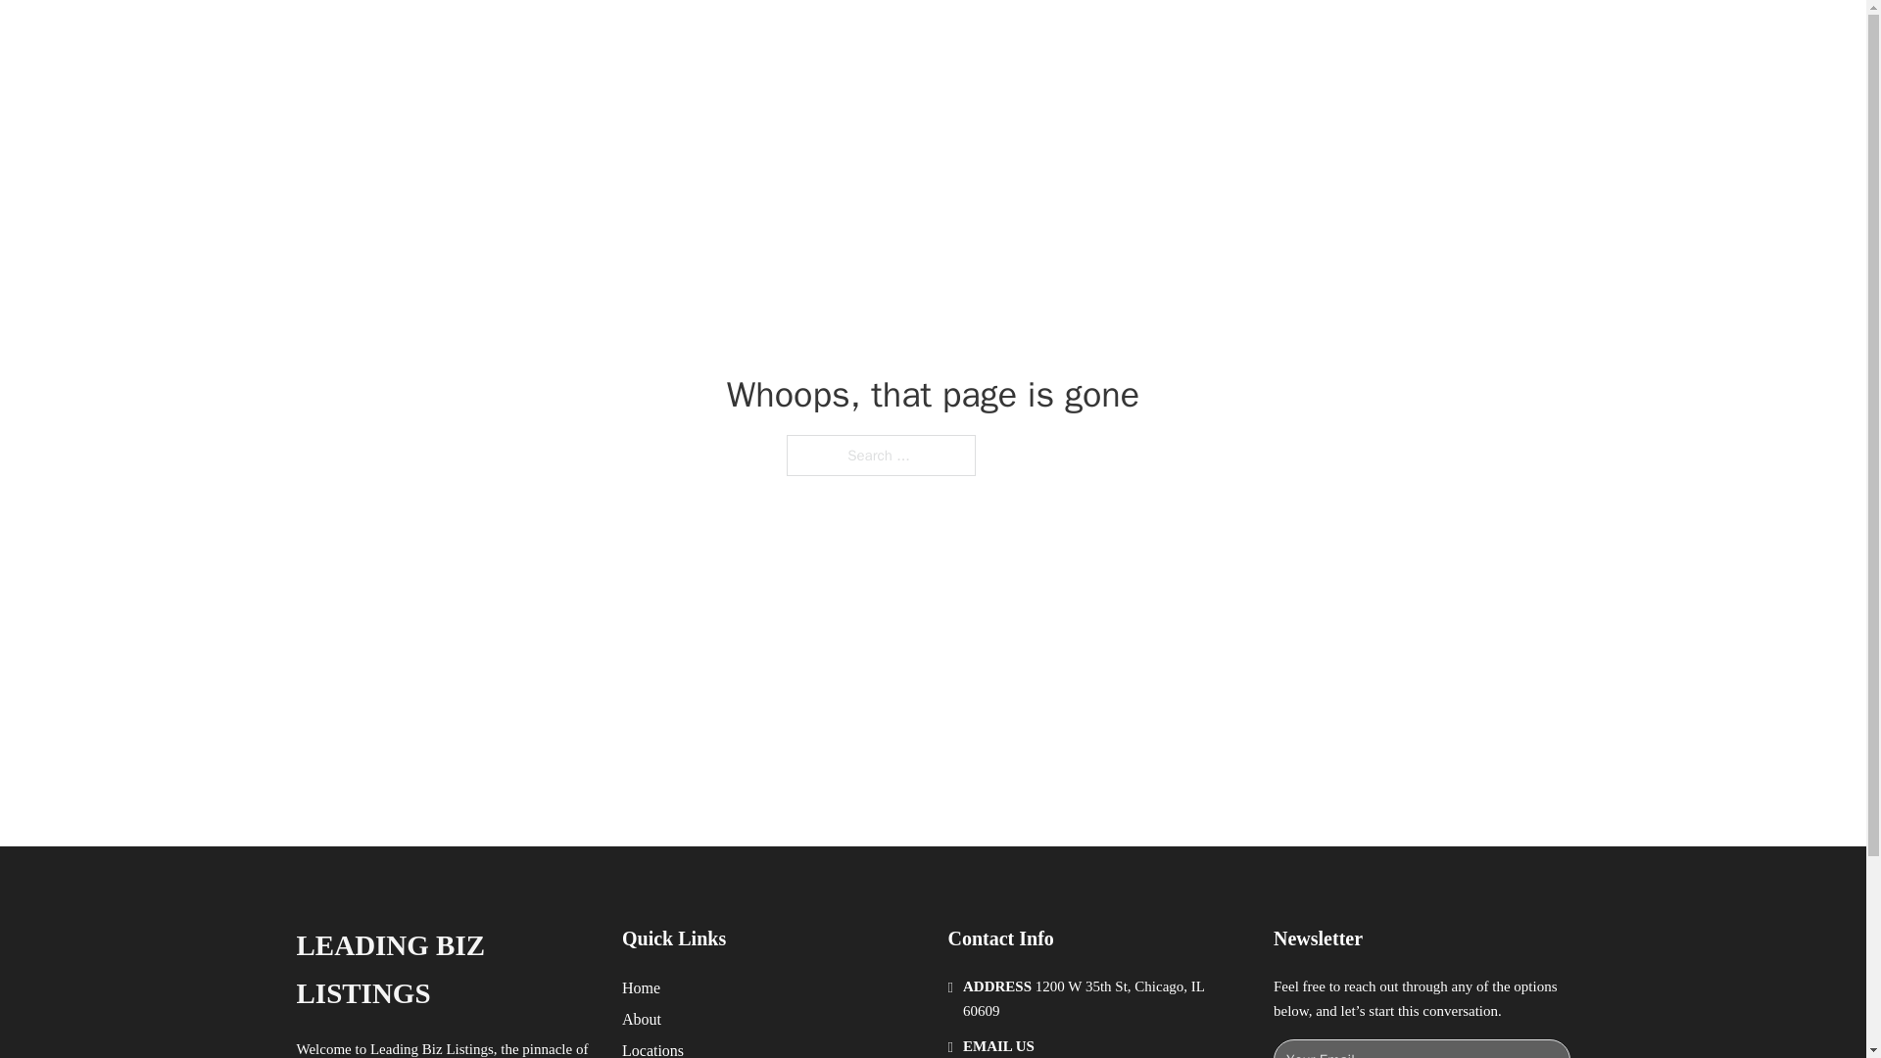 The height and width of the screenshot is (1058, 1881). What do you see at coordinates (443, 970) in the screenshot?
I see `LEADING BIZ LISTINGS` at bounding box center [443, 970].